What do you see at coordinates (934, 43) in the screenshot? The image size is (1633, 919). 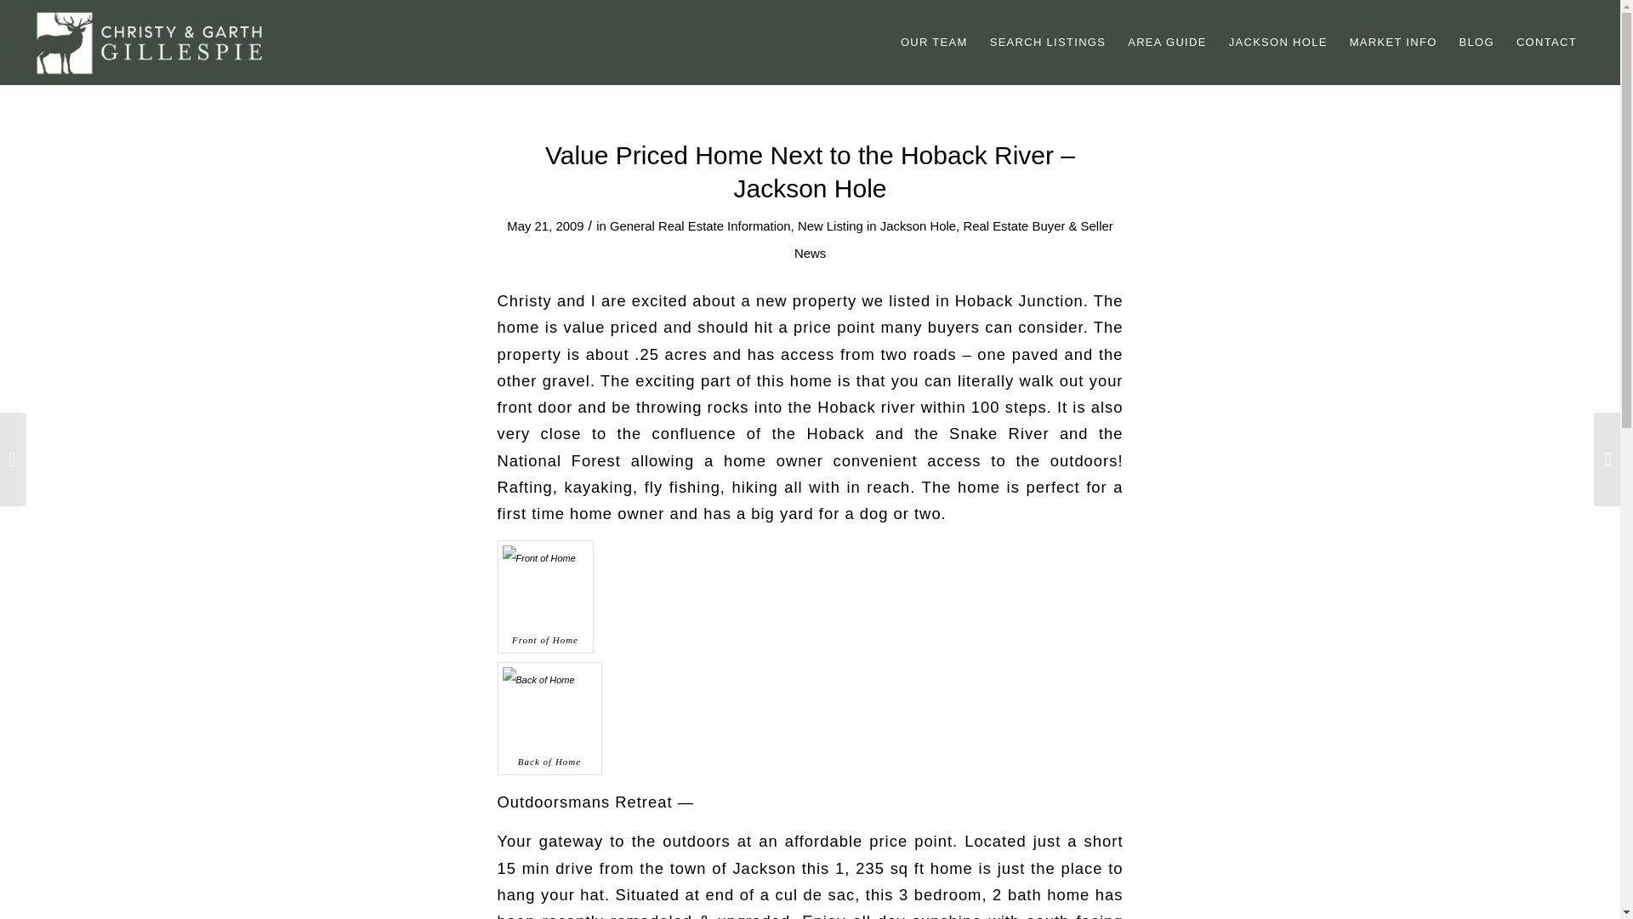 I see `OUR TEAM` at bounding box center [934, 43].